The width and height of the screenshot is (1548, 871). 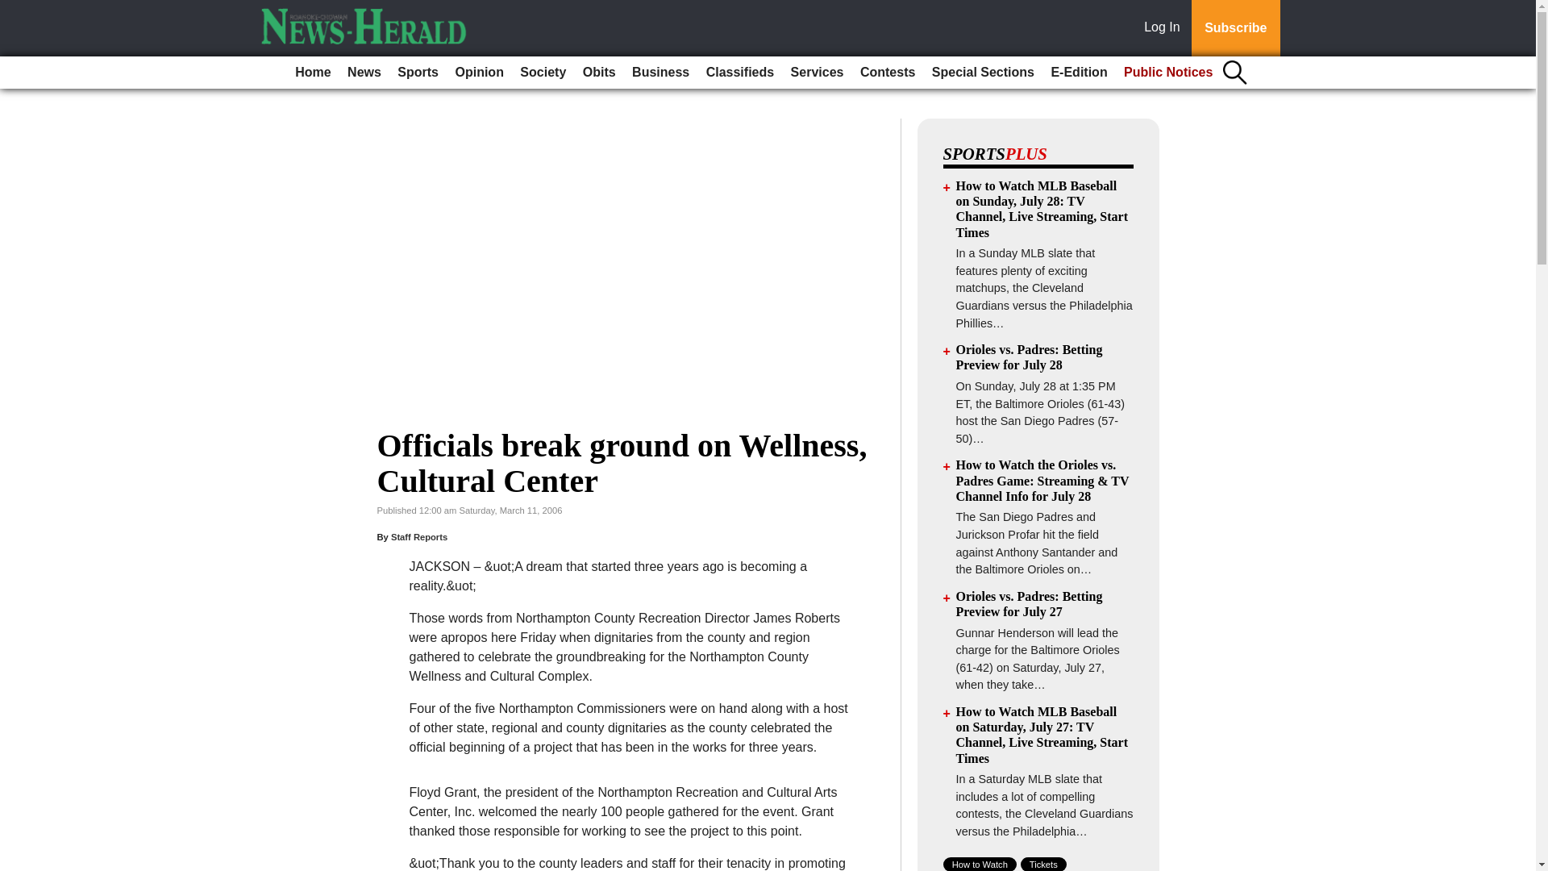 What do you see at coordinates (1235, 28) in the screenshot?
I see `Subscribe` at bounding box center [1235, 28].